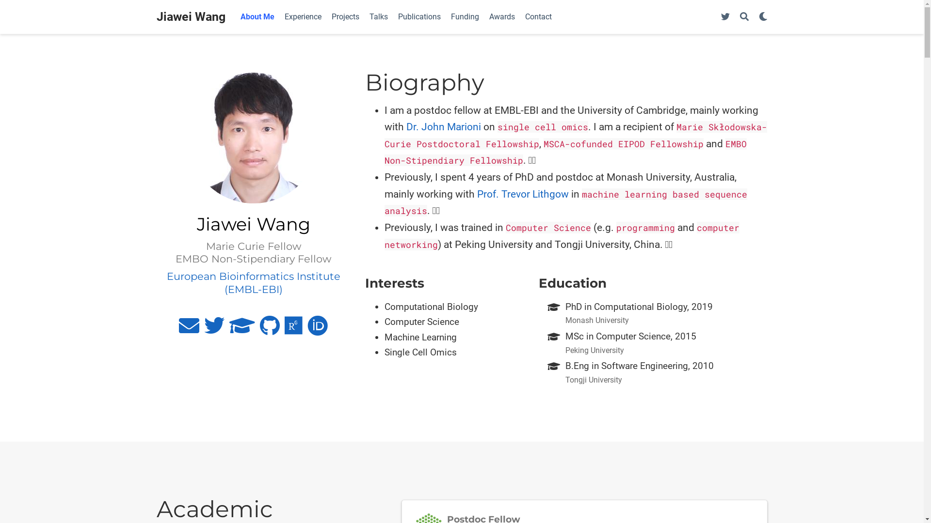 The height and width of the screenshot is (523, 931). Describe the element at coordinates (538, 16) in the screenshot. I see `Contact` at that location.